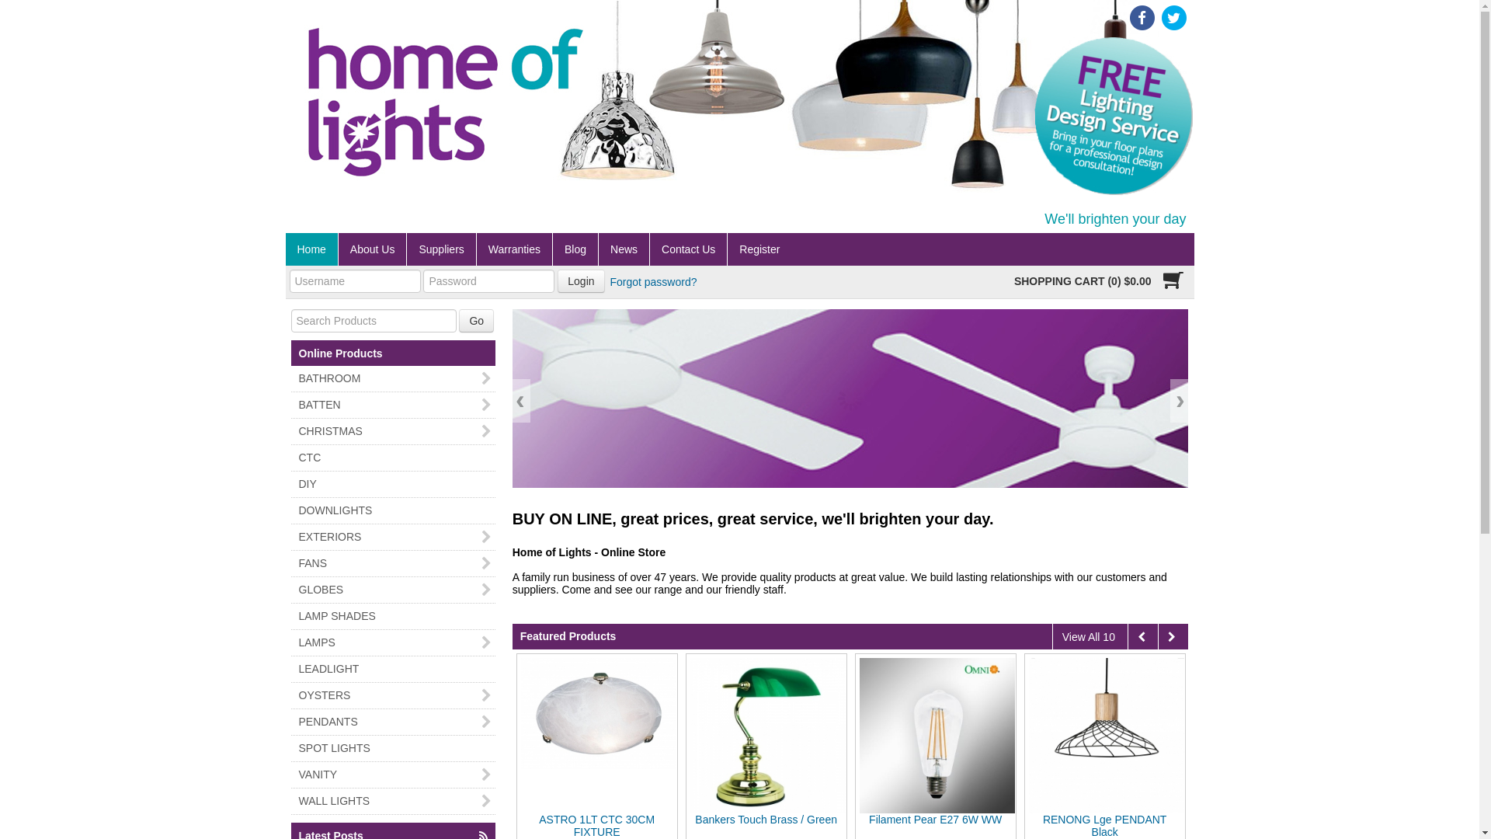  Describe the element at coordinates (373, 249) in the screenshot. I see `About Us` at that location.